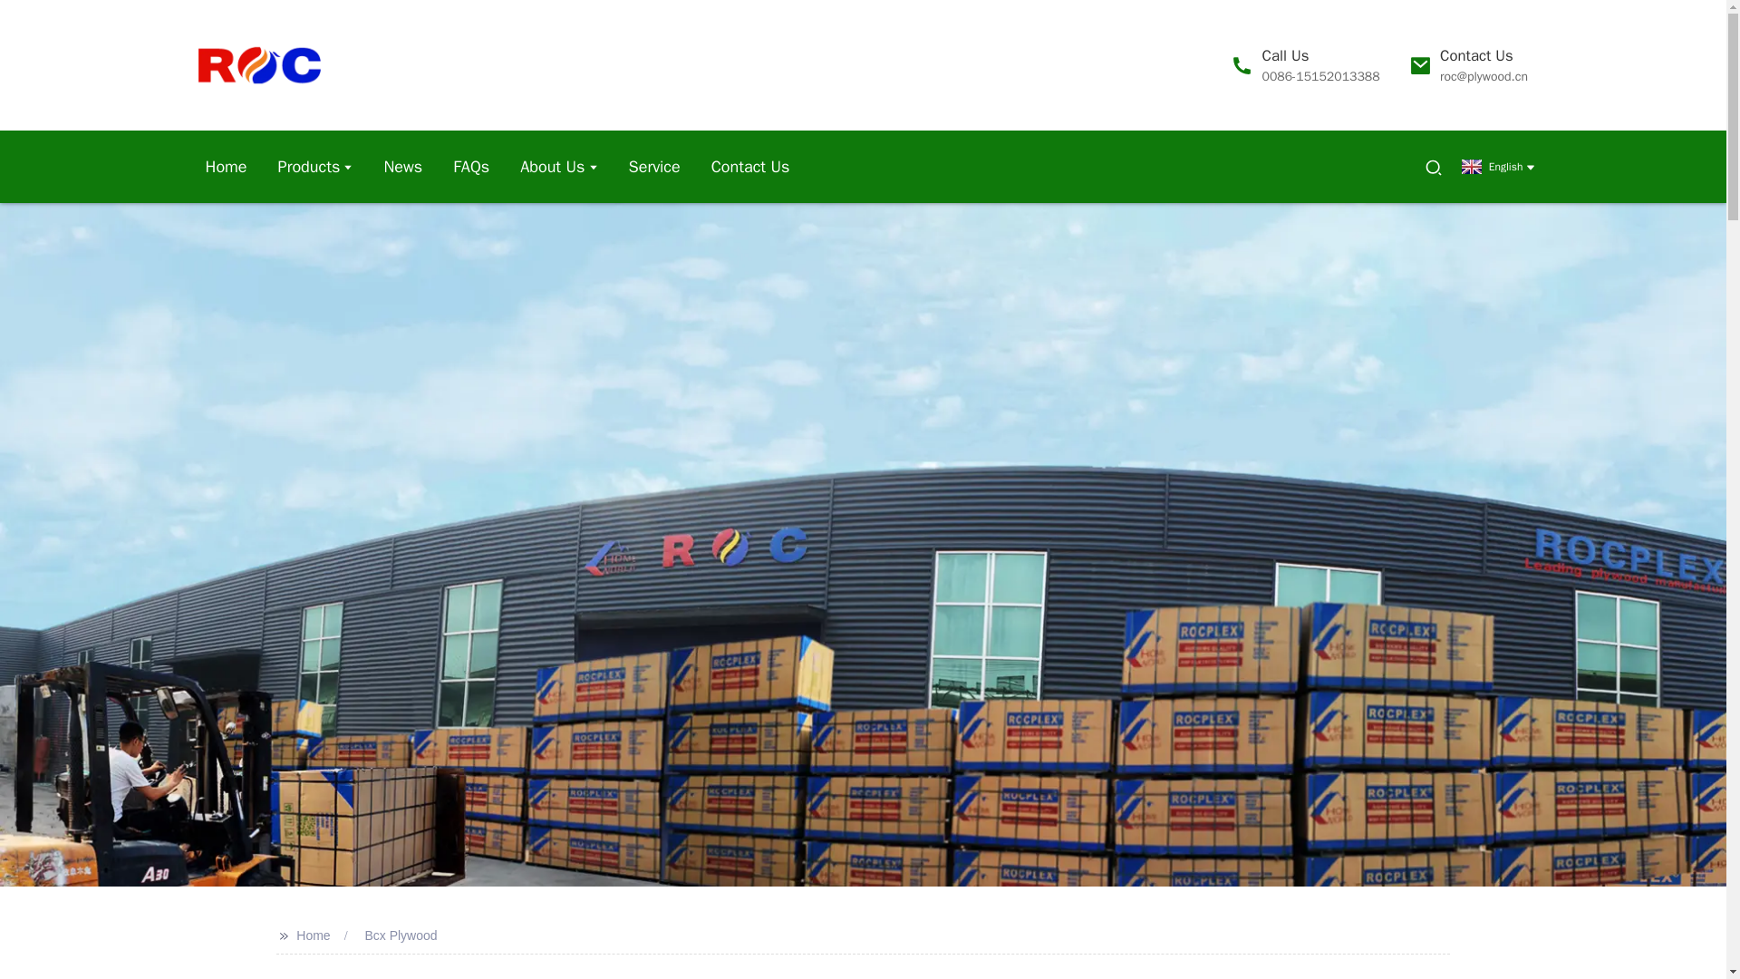  What do you see at coordinates (315, 166) in the screenshot?
I see `products` at bounding box center [315, 166].